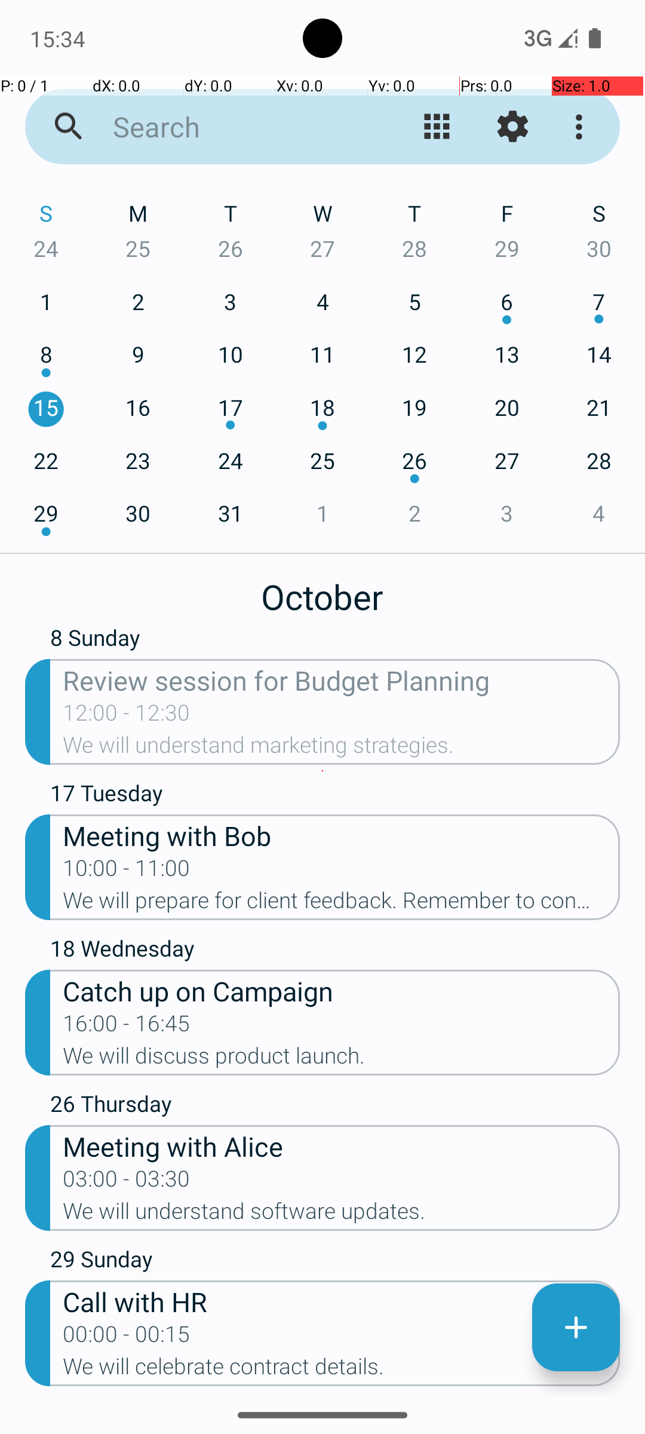 The image size is (645, 1434). I want to click on Change view, so click(437, 127).